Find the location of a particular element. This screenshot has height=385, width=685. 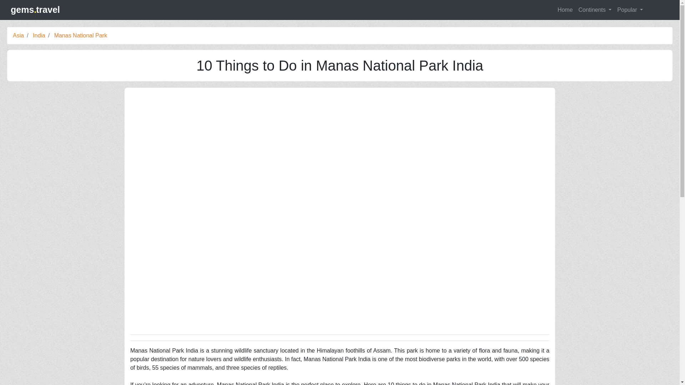

Continents is located at coordinates (595, 10).